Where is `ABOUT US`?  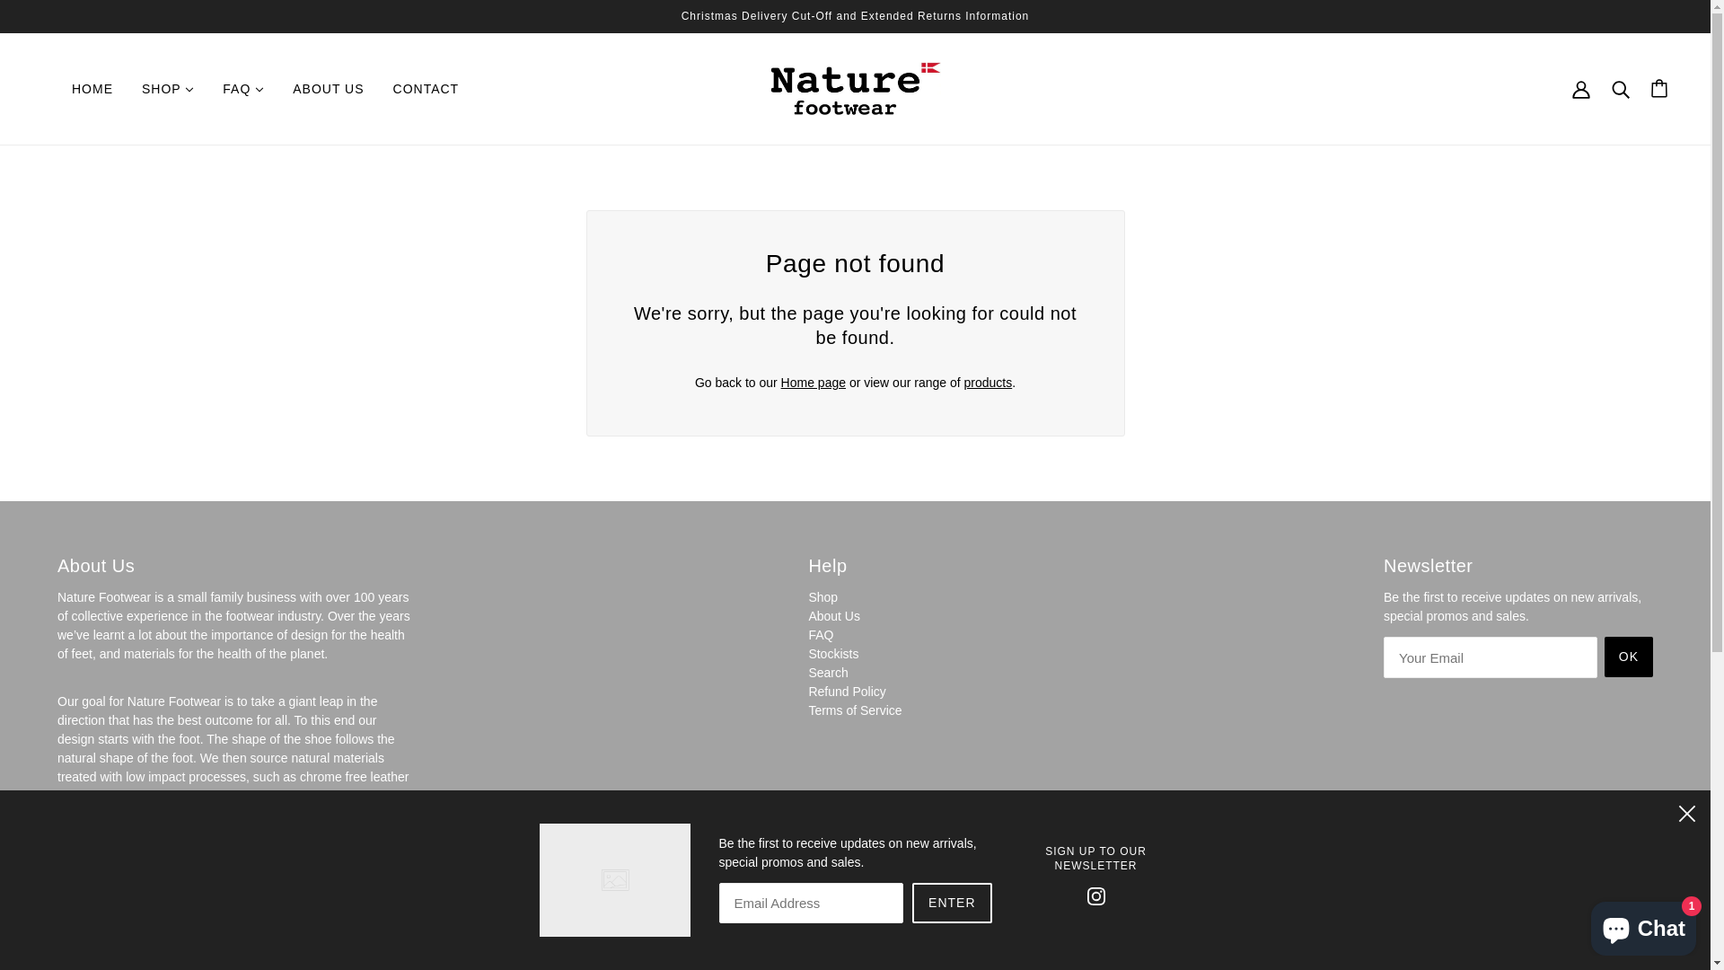 ABOUT US is located at coordinates (329, 89).